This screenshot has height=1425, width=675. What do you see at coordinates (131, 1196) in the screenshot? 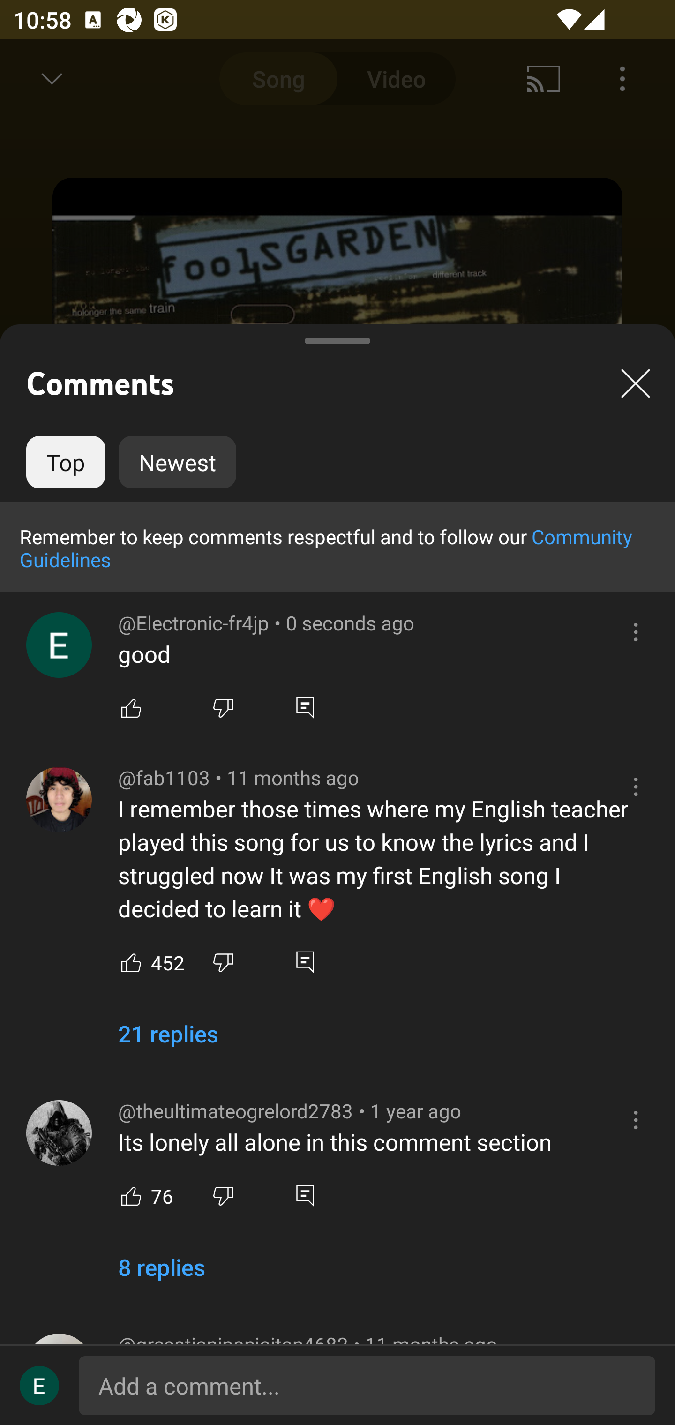
I see `Like this comment along with 76 other people` at bounding box center [131, 1196].